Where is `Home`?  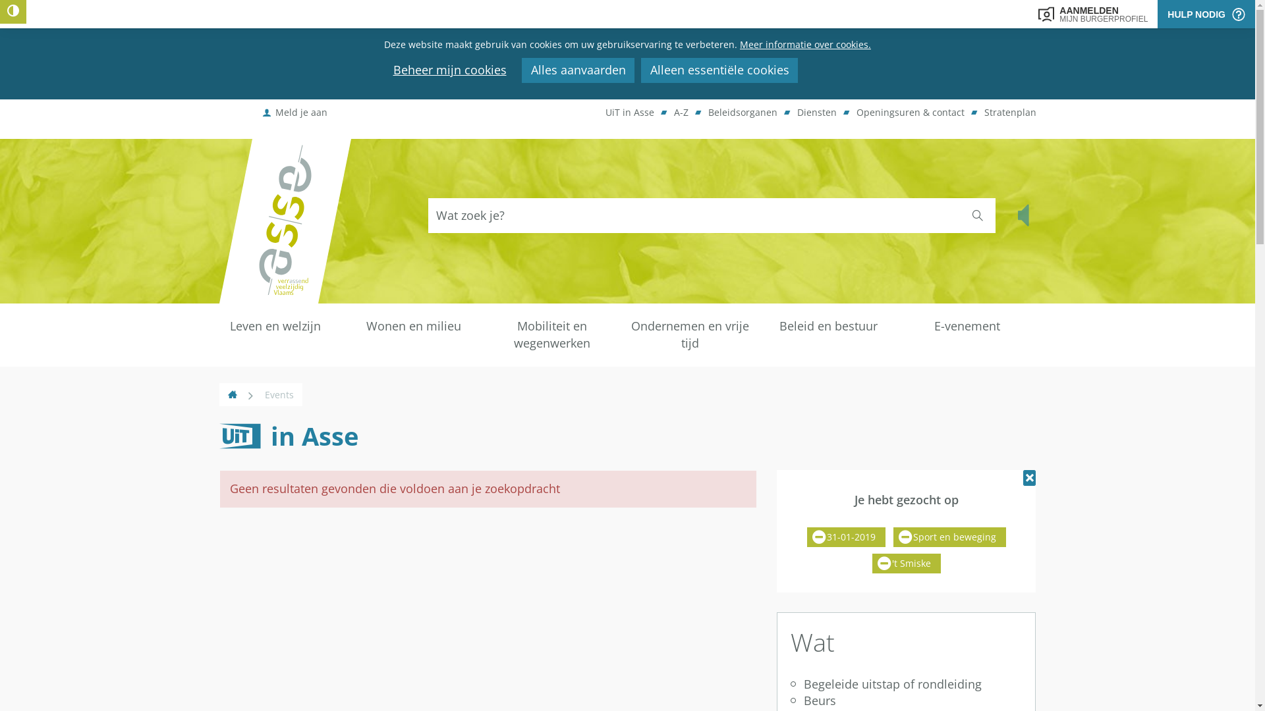
Home is located at coordinates (232, 395).